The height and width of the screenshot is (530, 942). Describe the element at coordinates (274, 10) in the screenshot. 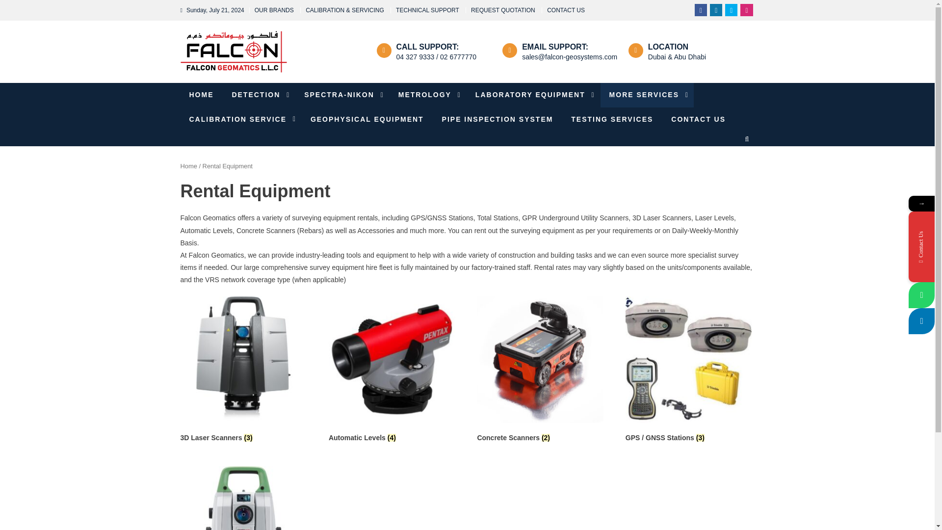

I see `OUR BRANDS` at that location.